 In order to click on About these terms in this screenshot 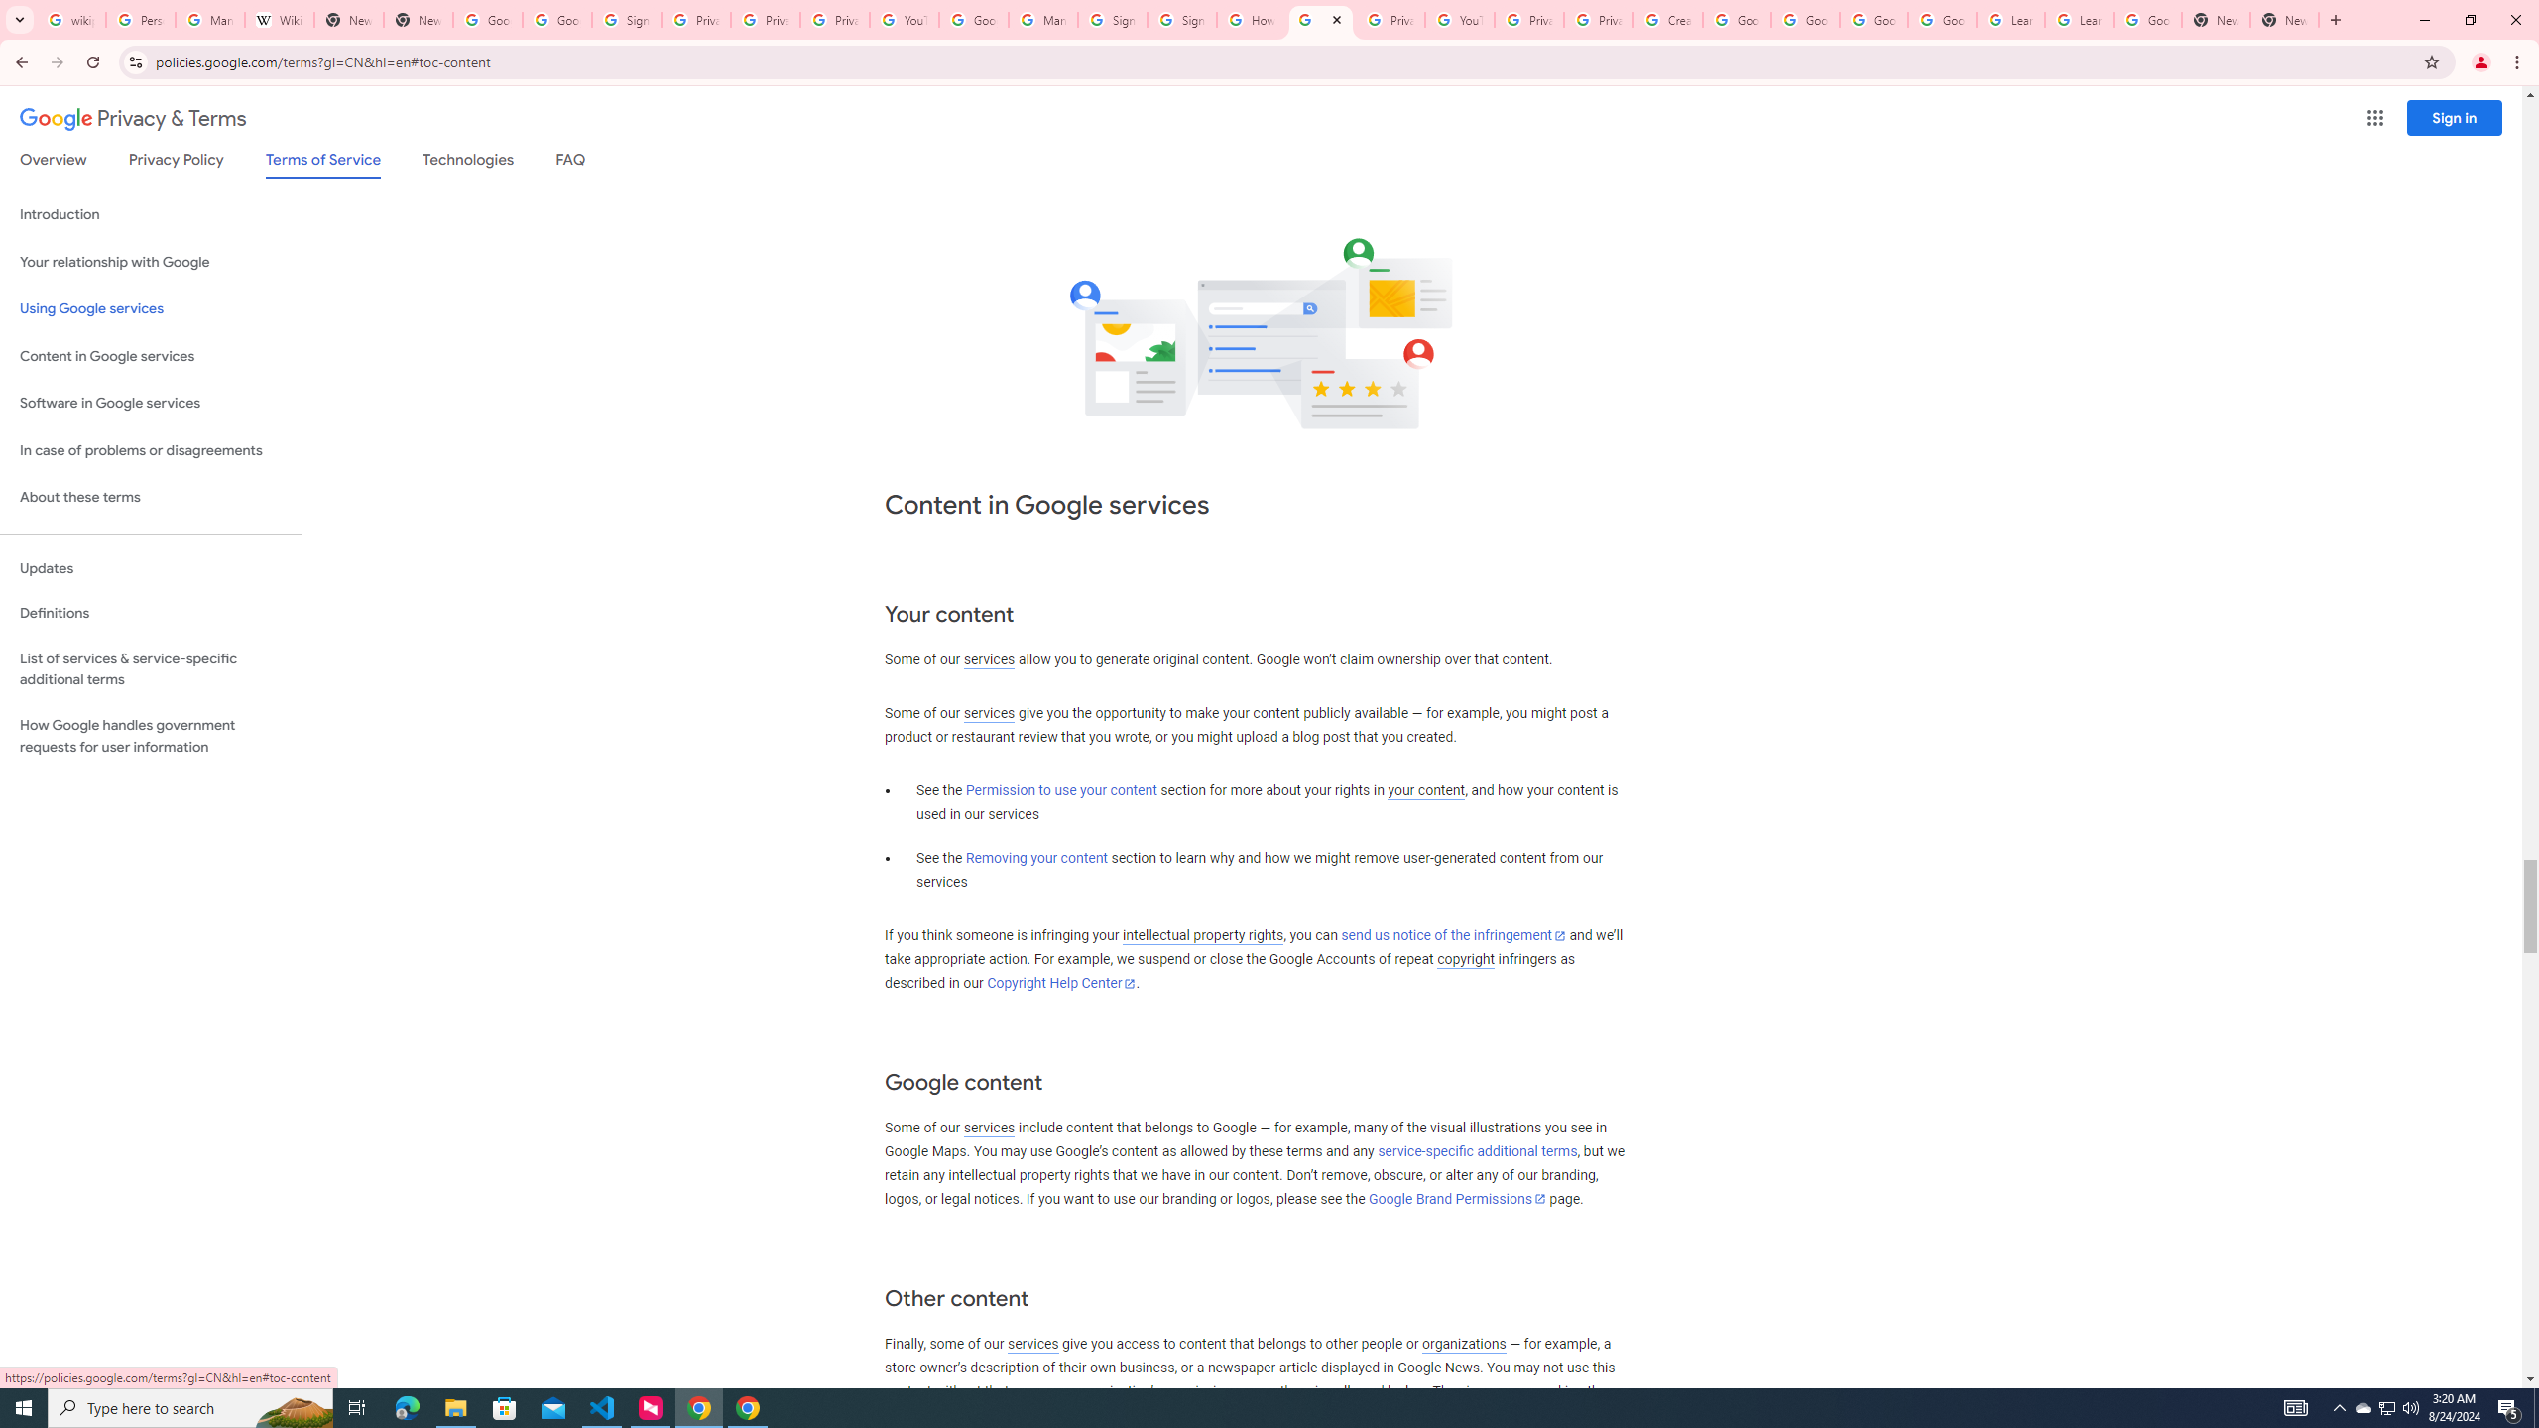, I will do `click(151, 498)`.